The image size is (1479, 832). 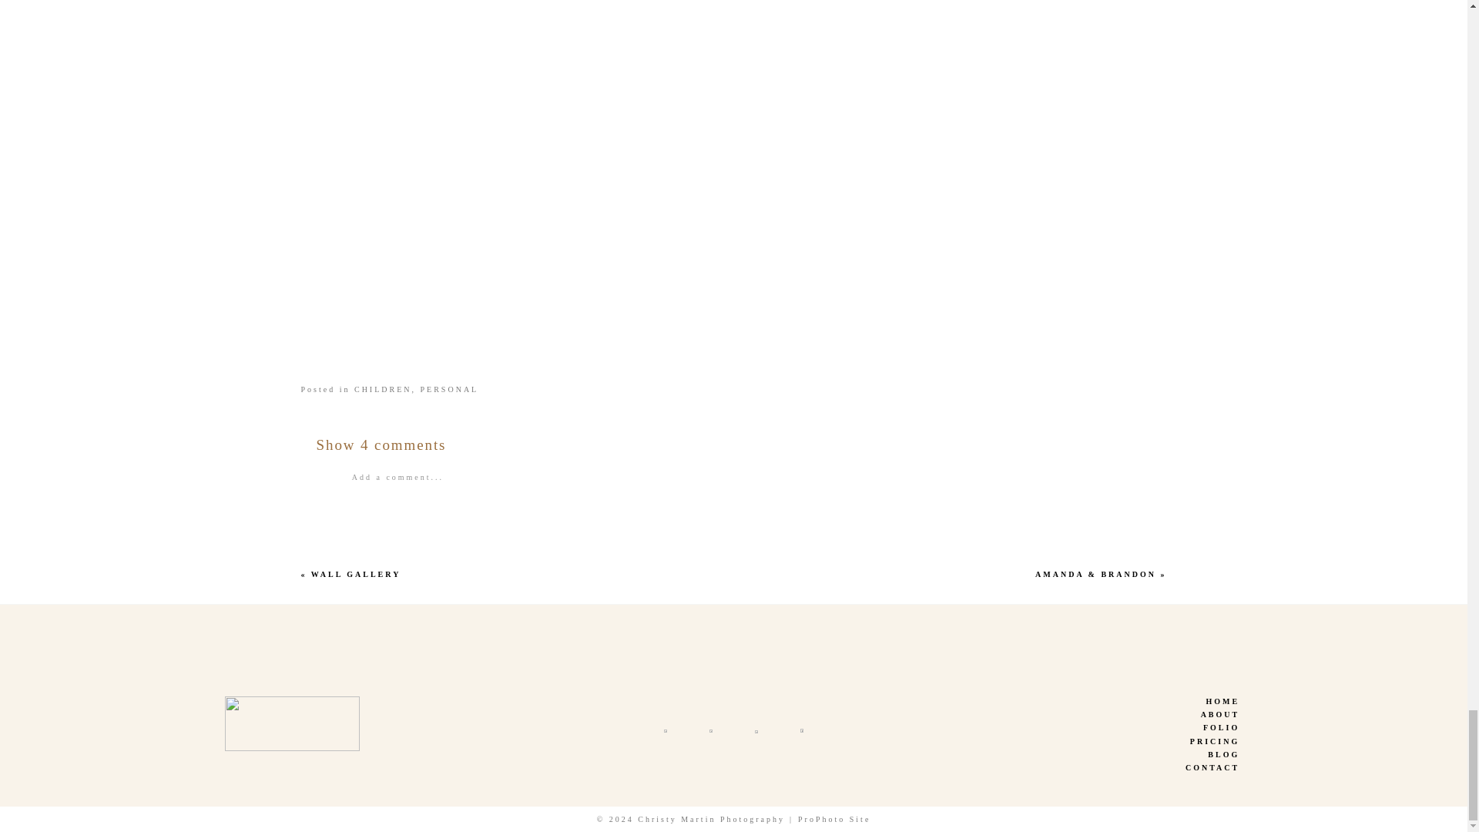 What do you see at coordinates (1075, 755) in the screenshot?
I see `BLOG` at bounding box center [1075, 755].